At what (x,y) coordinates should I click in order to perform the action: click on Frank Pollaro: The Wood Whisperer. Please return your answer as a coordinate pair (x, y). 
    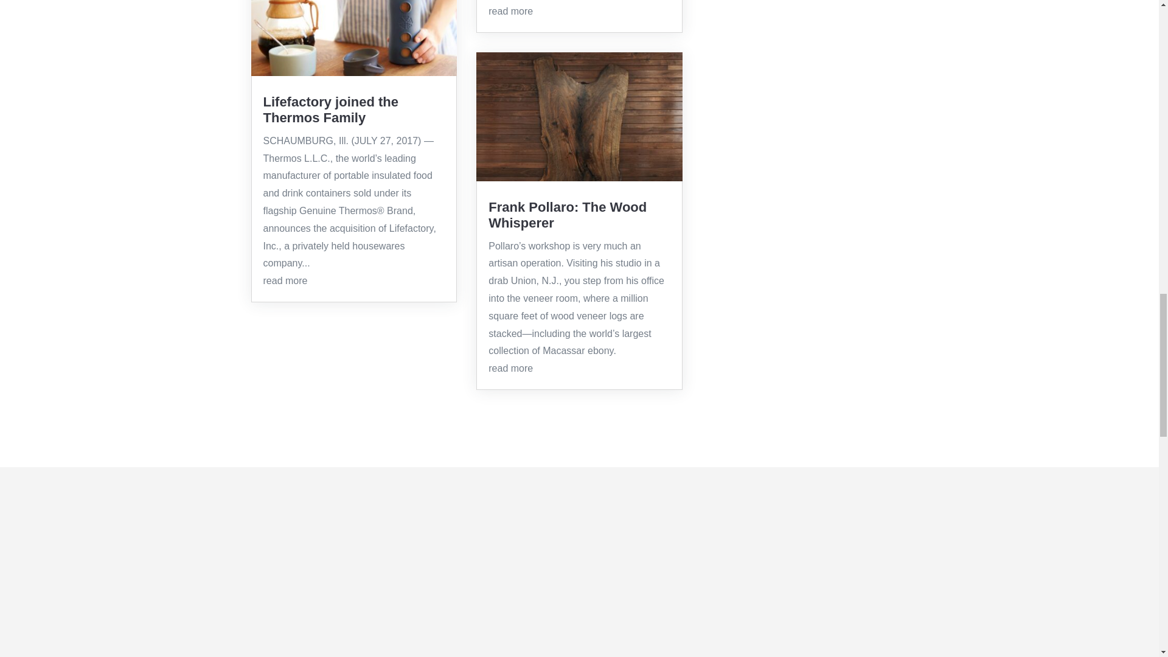
    Looking at the image, I should click on (567, 215).